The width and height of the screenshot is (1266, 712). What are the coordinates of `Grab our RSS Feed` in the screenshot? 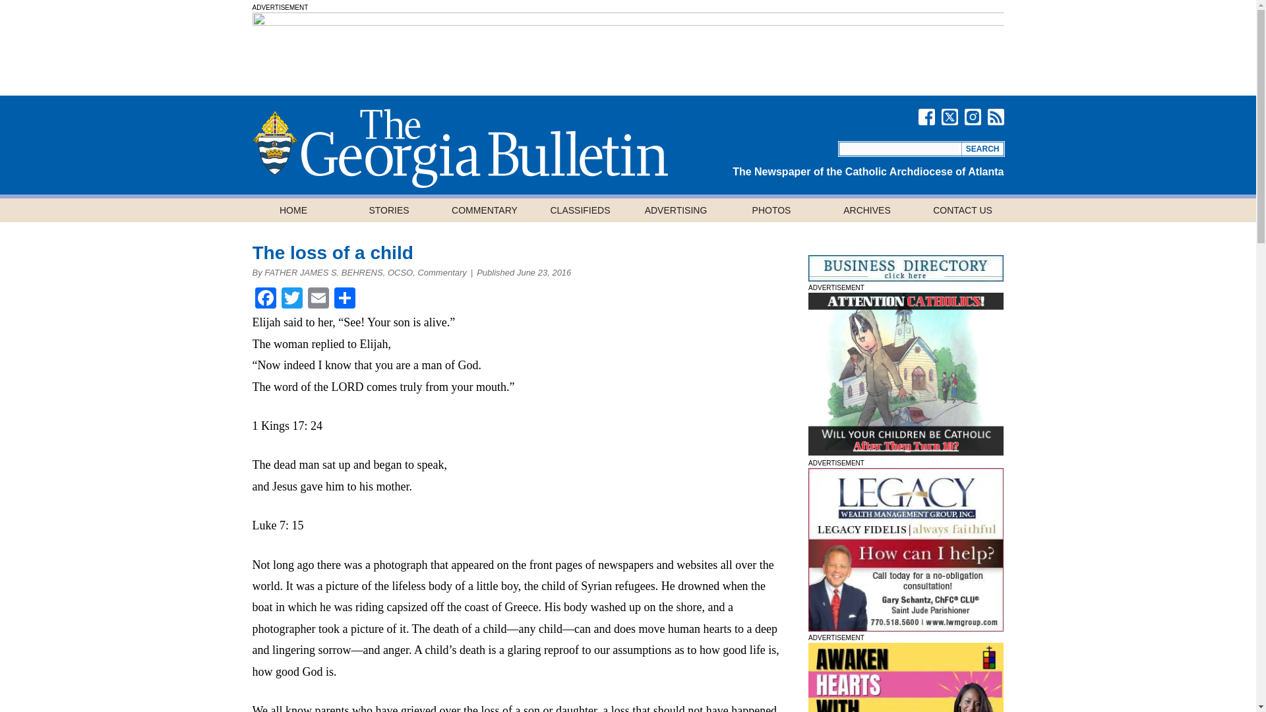 It's located at (996, 117).